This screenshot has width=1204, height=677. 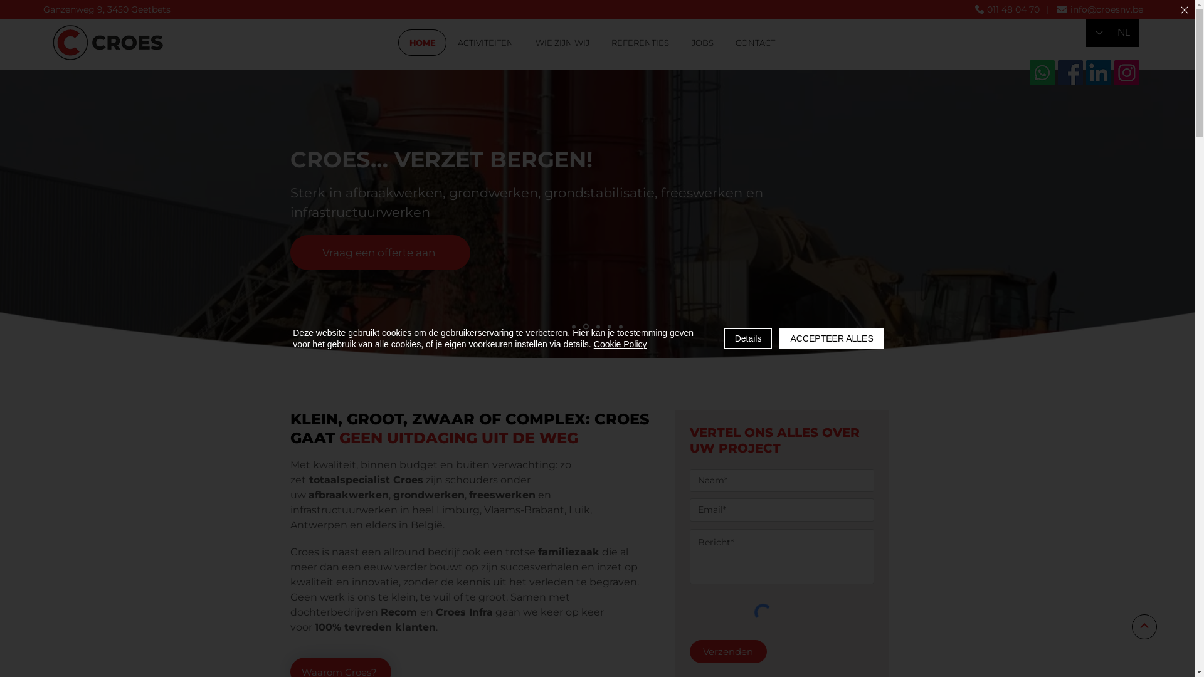 I want to click on Vraag een offerte aan, so click(x=380, y=252).